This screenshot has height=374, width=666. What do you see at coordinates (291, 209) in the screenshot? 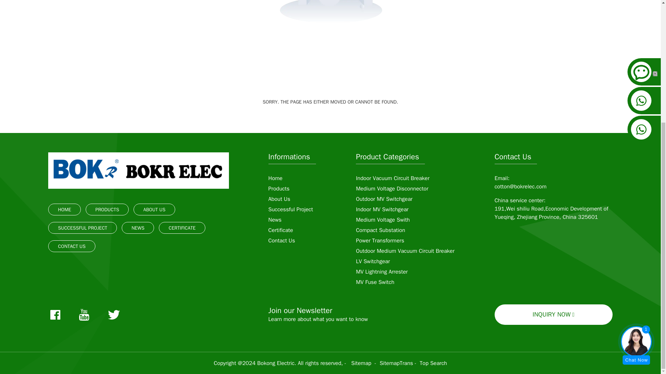
I see `Successful Project` at bounding box center [291, 209].